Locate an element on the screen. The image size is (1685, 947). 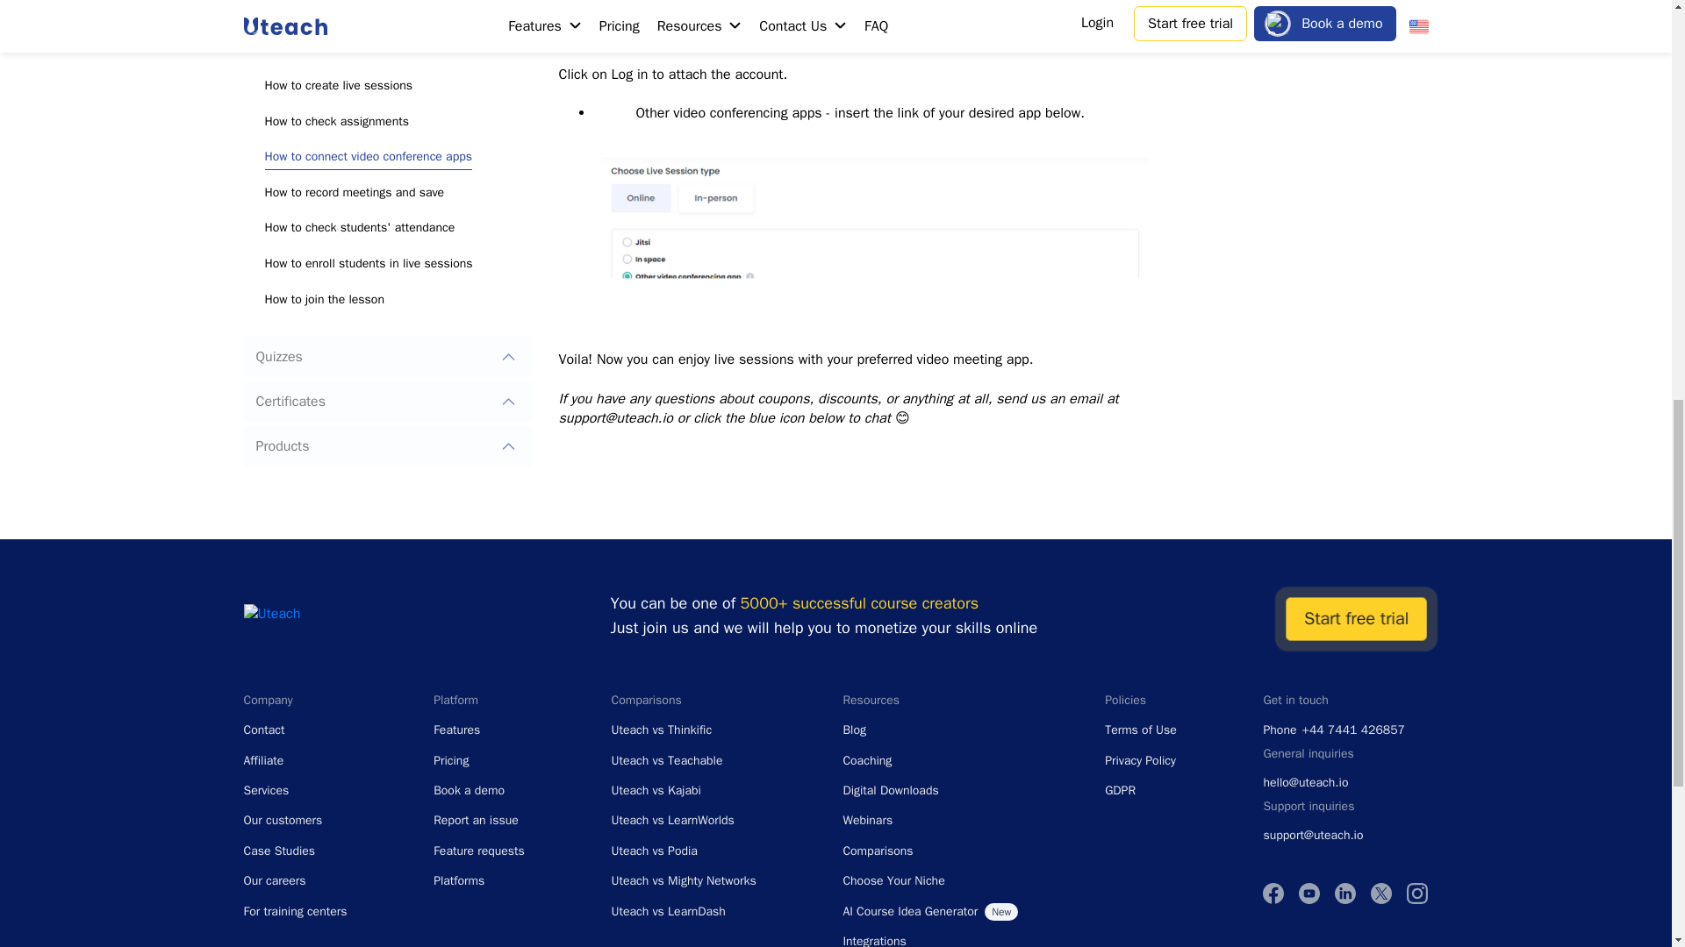
linkedin is located at coordinates (1344, 893).